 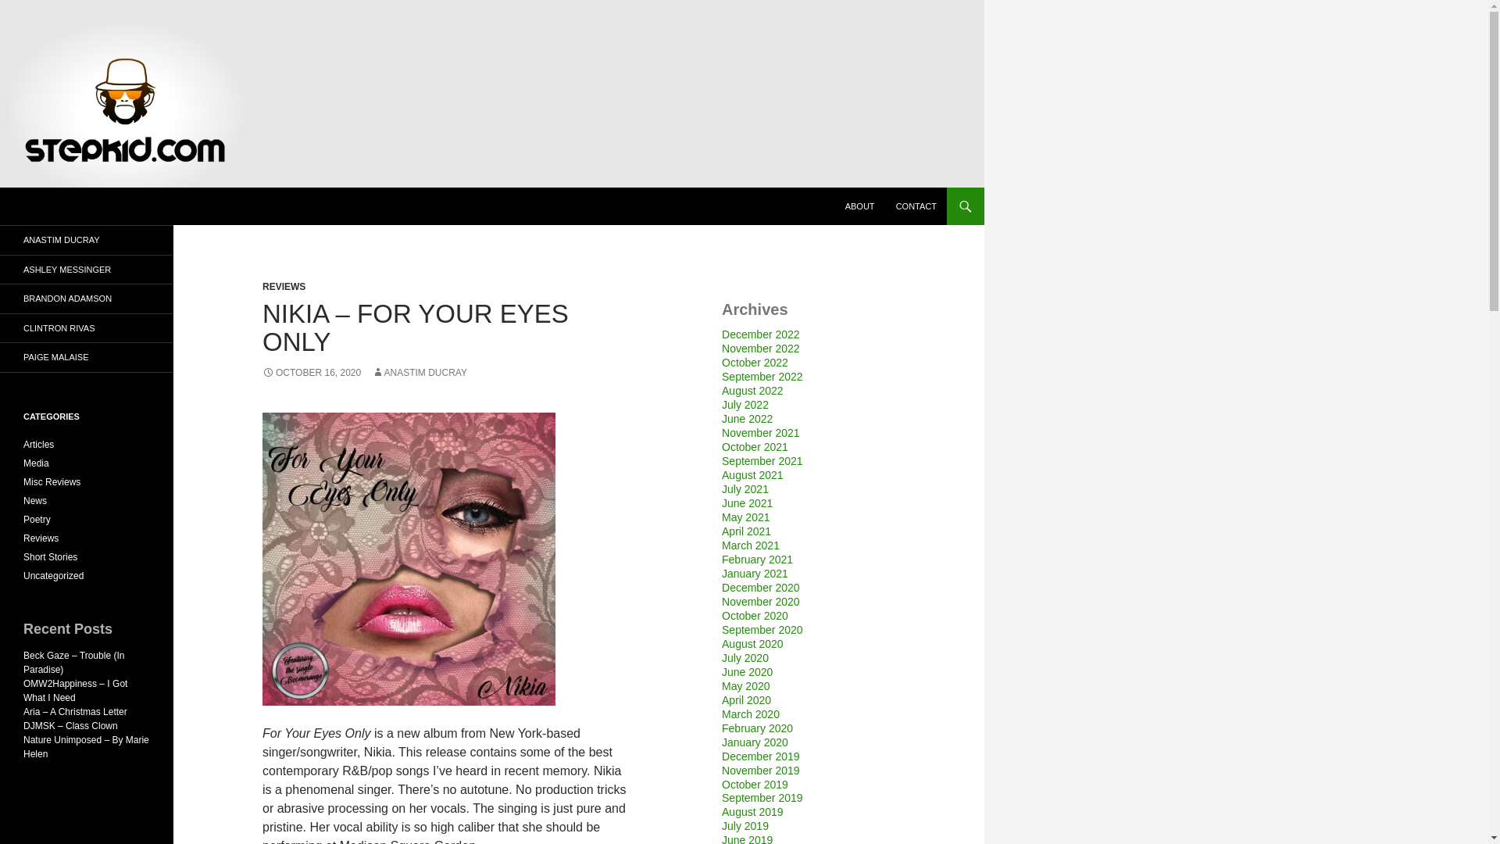 What do you see at coordinates (312, 372) in the screenshot?
I see `OCTOBER 16, 2020` at bounding box center [312, 372].